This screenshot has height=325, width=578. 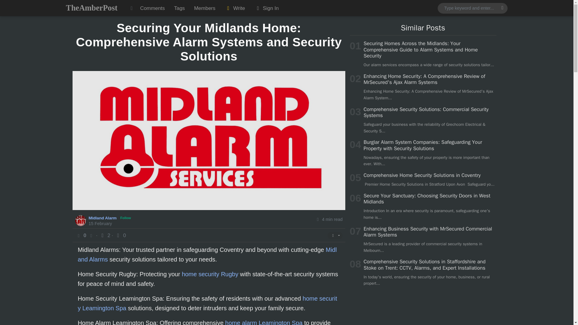 What do you see at coordinates (204, 8) in the screenshot?
I see `Members` at bounding box center [204, 8].